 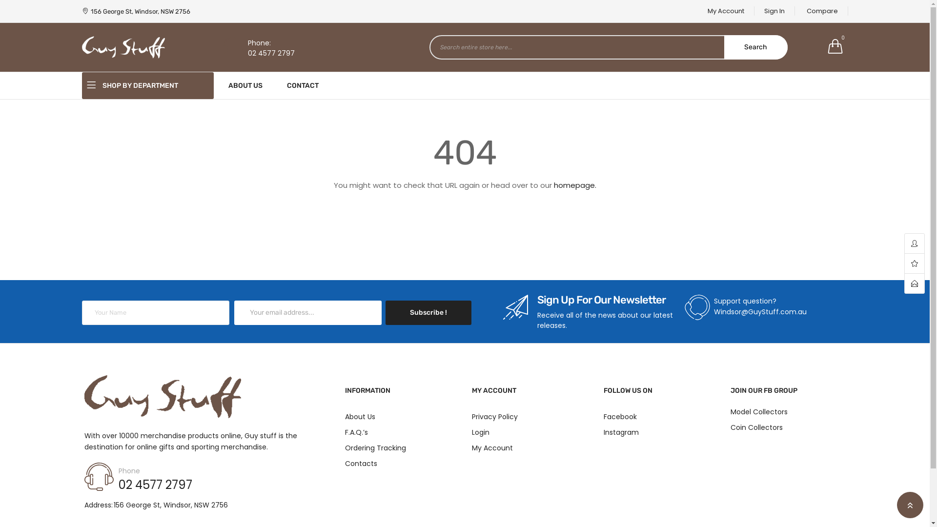 What do you see at coordinates (787, 412) in the screenshot?
I see `Model Collectors` at bounding box center [787, 412].